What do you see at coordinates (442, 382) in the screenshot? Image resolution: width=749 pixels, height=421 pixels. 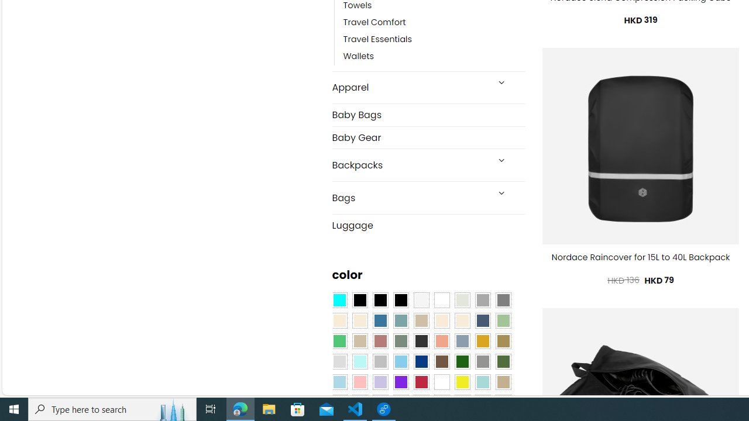 I see `White` at bounding box center [442, 382].